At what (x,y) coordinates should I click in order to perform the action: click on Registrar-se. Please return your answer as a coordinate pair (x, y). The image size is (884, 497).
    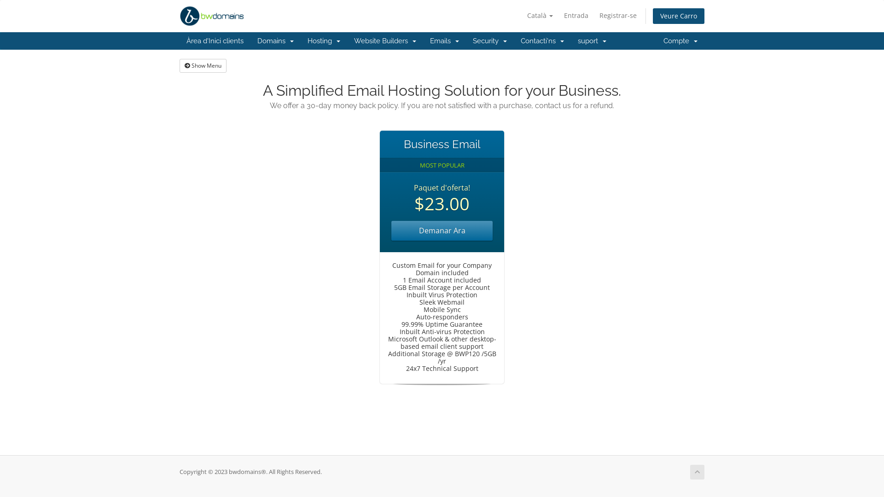
    Looking at the image, I should click on (618, 16).